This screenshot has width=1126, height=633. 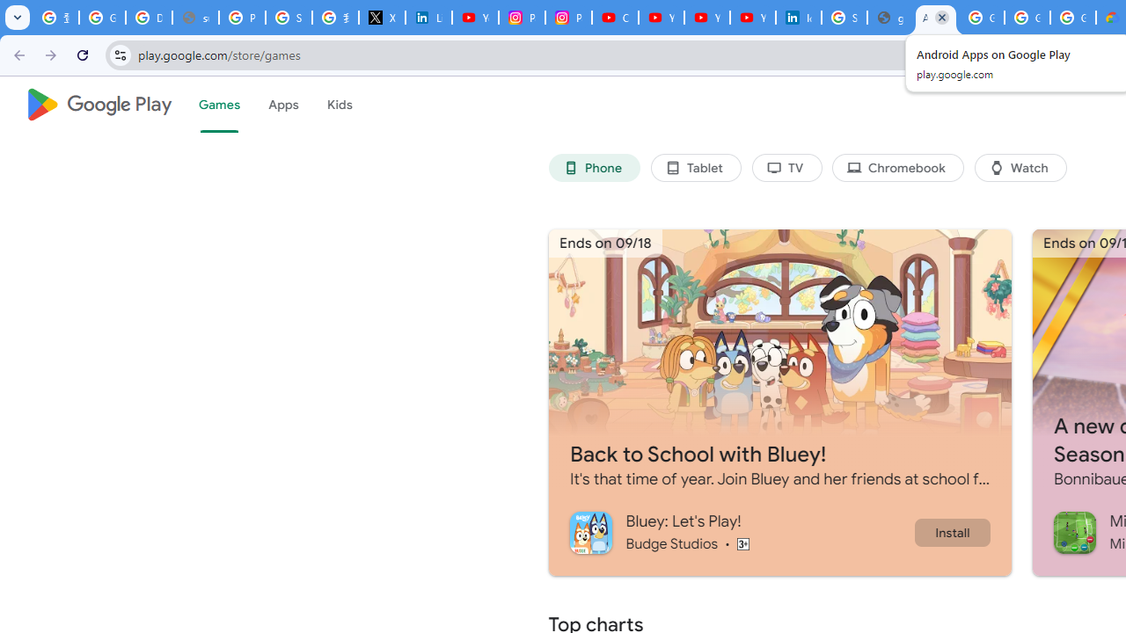 I want to click on google_privacy_policy_en.pdf, so click(x=890, y=18).